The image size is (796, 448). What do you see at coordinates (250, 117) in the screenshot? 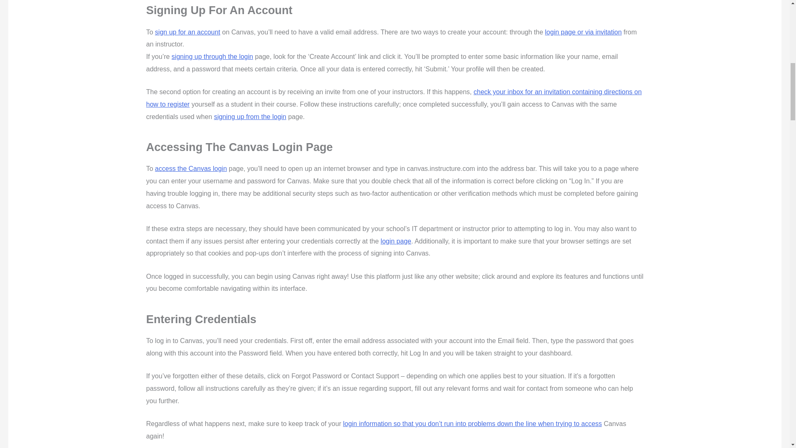
I see `signing up from the login` at bounding box center [250, 117].